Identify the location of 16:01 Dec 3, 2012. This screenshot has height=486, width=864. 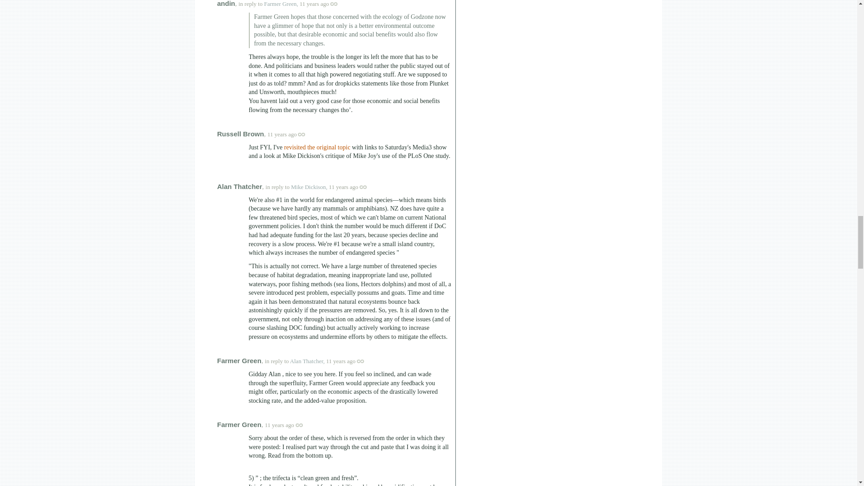
(279, 425).